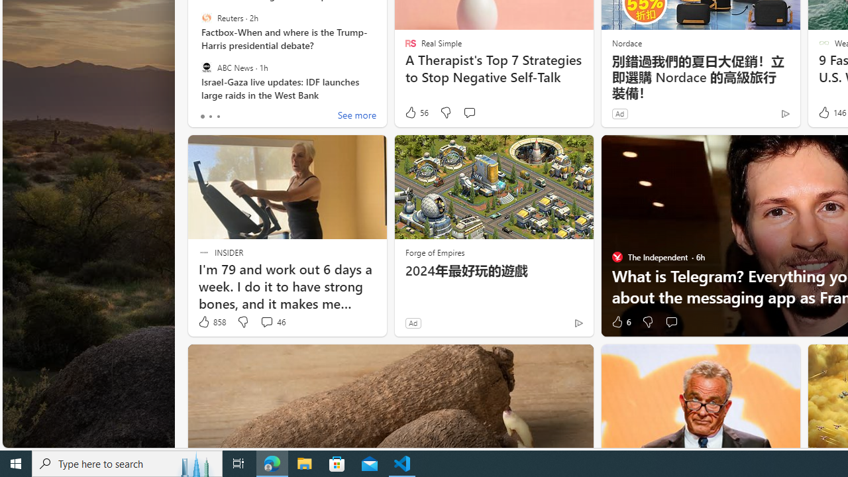 This screenshot has height=477, width=848. Describe the element at coordinates (217, 117) in the screenshot. I see `tab-2` at that location.